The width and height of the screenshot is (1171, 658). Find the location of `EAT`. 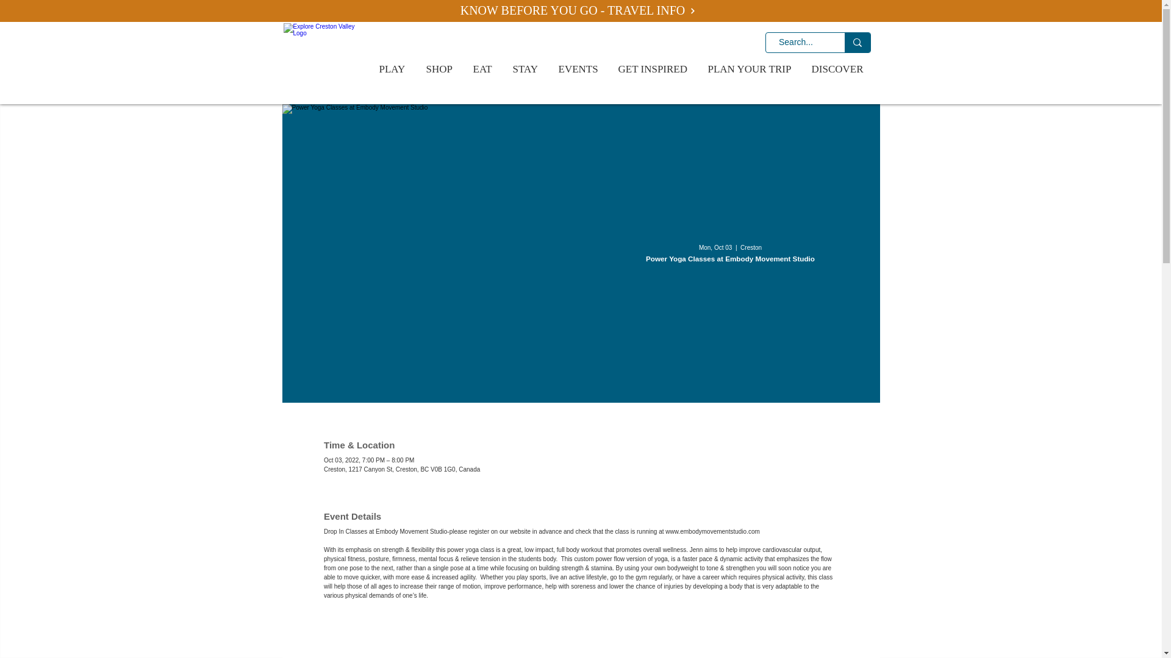

EAT is located at coordinates (483, 69).